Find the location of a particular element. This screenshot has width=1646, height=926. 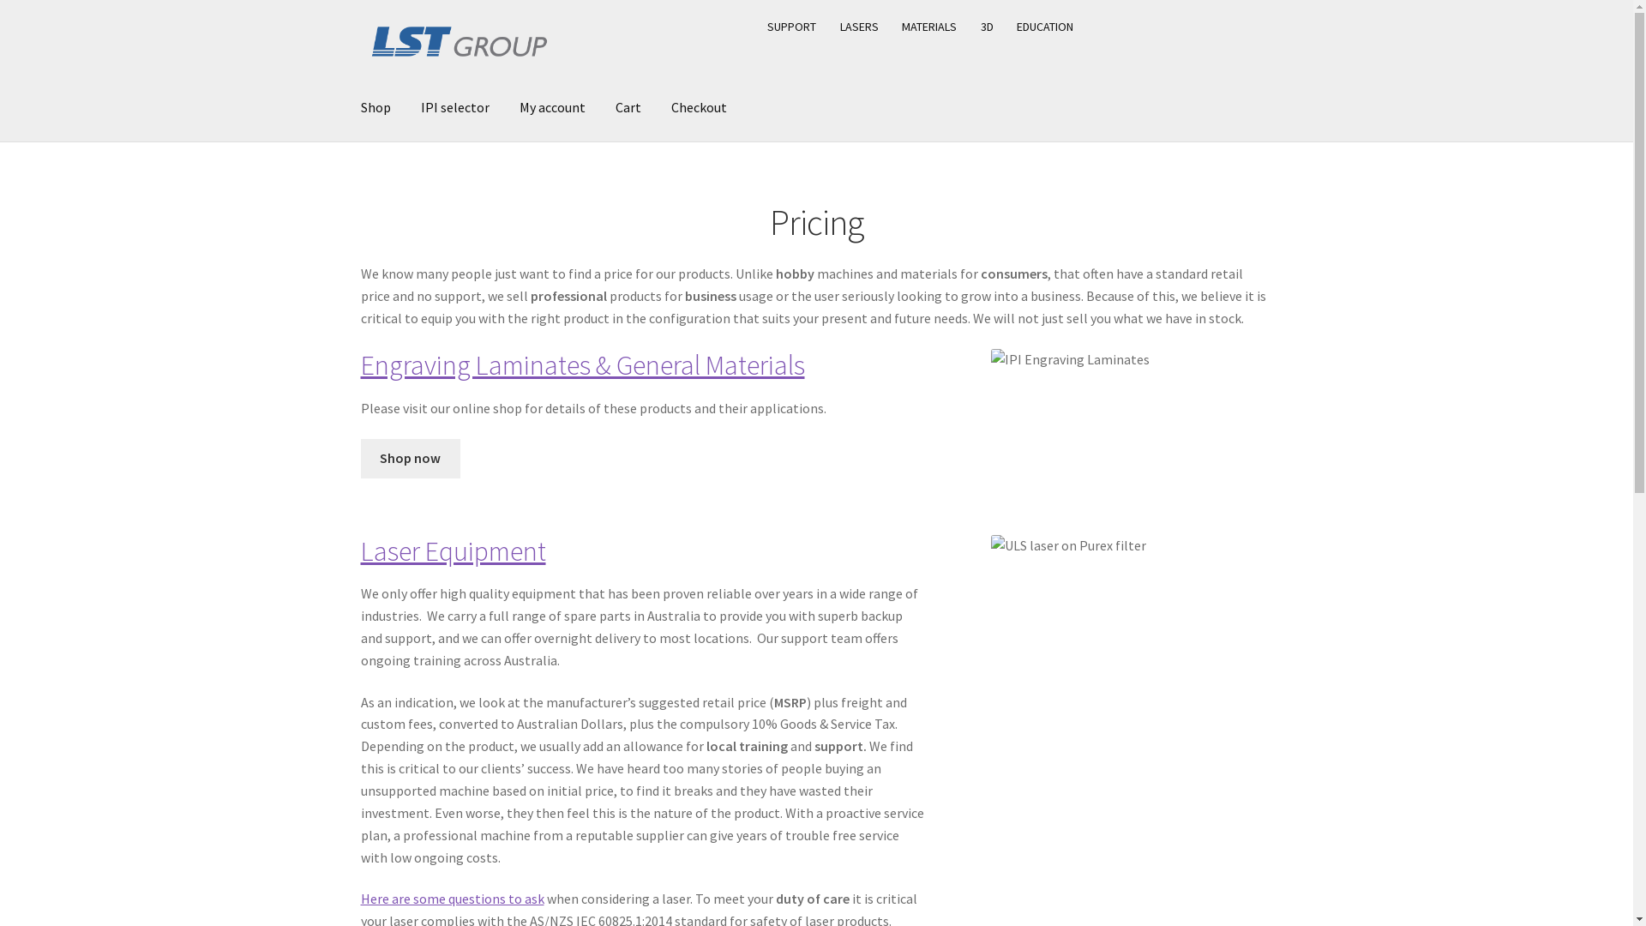

Here are some questions to ask is located at coordinates (453, 899).